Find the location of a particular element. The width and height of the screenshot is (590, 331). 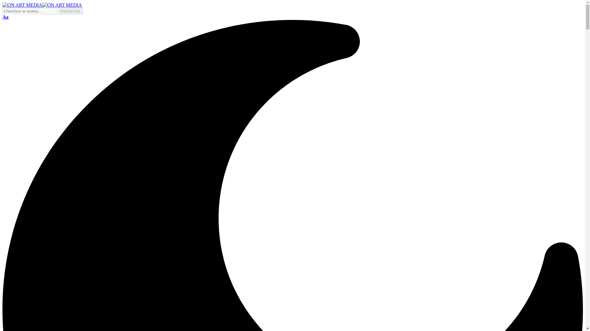

ON ART MEDIA is located at coordinates (42, 5).